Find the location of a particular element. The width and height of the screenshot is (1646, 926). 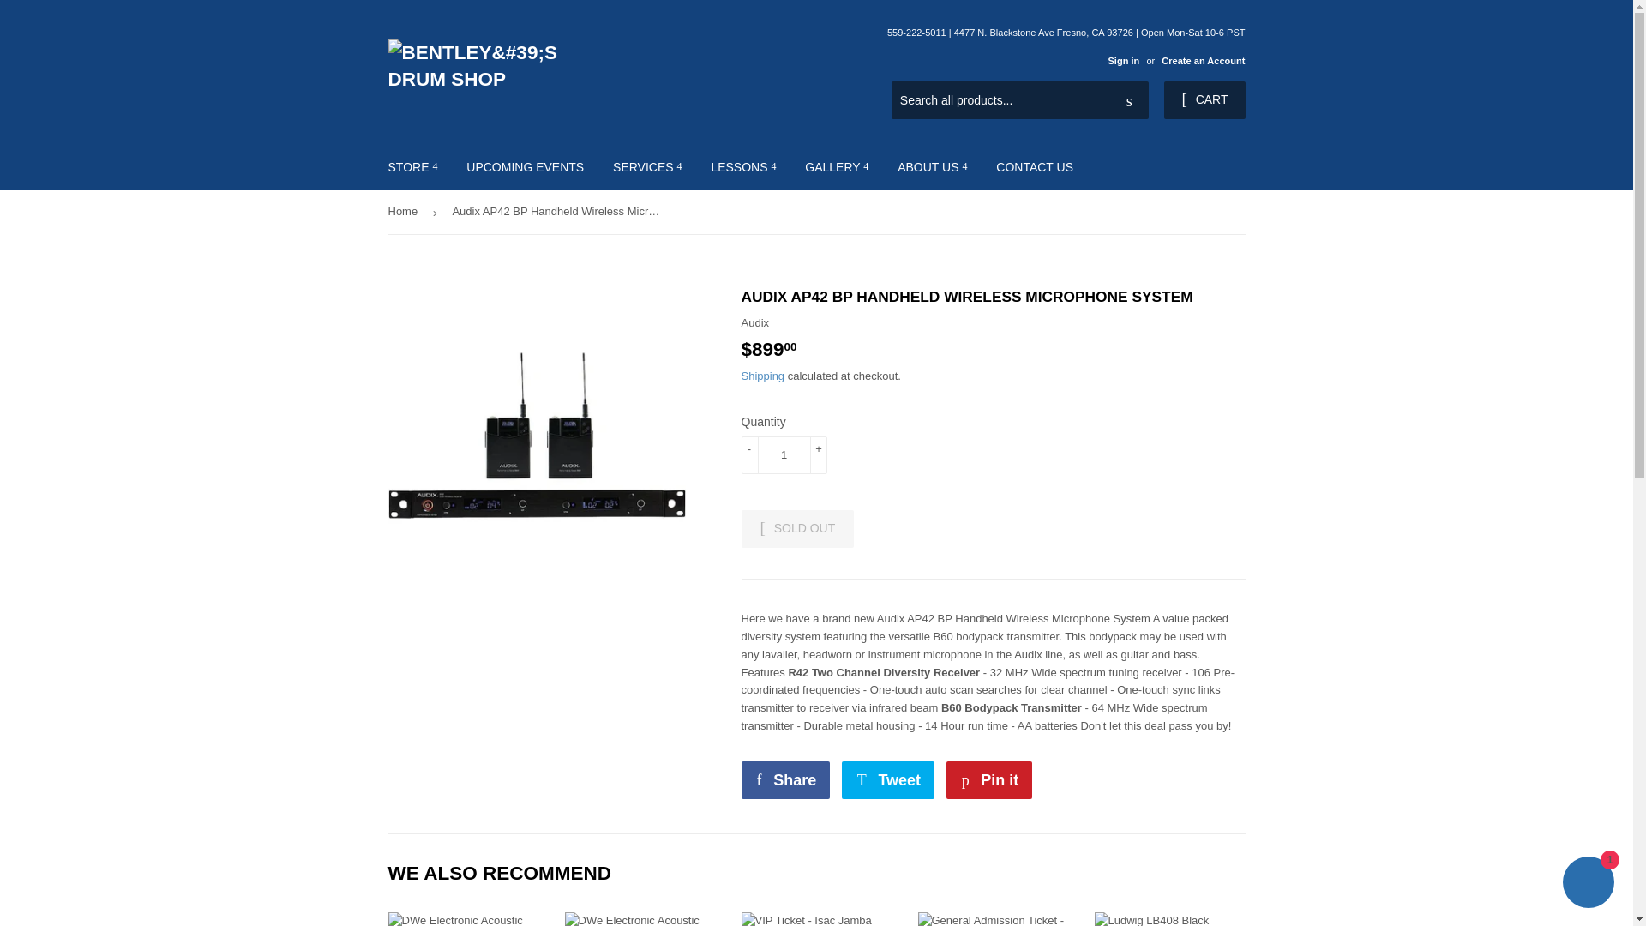

Shopify online store chat is located at coordinates (1588, 884).